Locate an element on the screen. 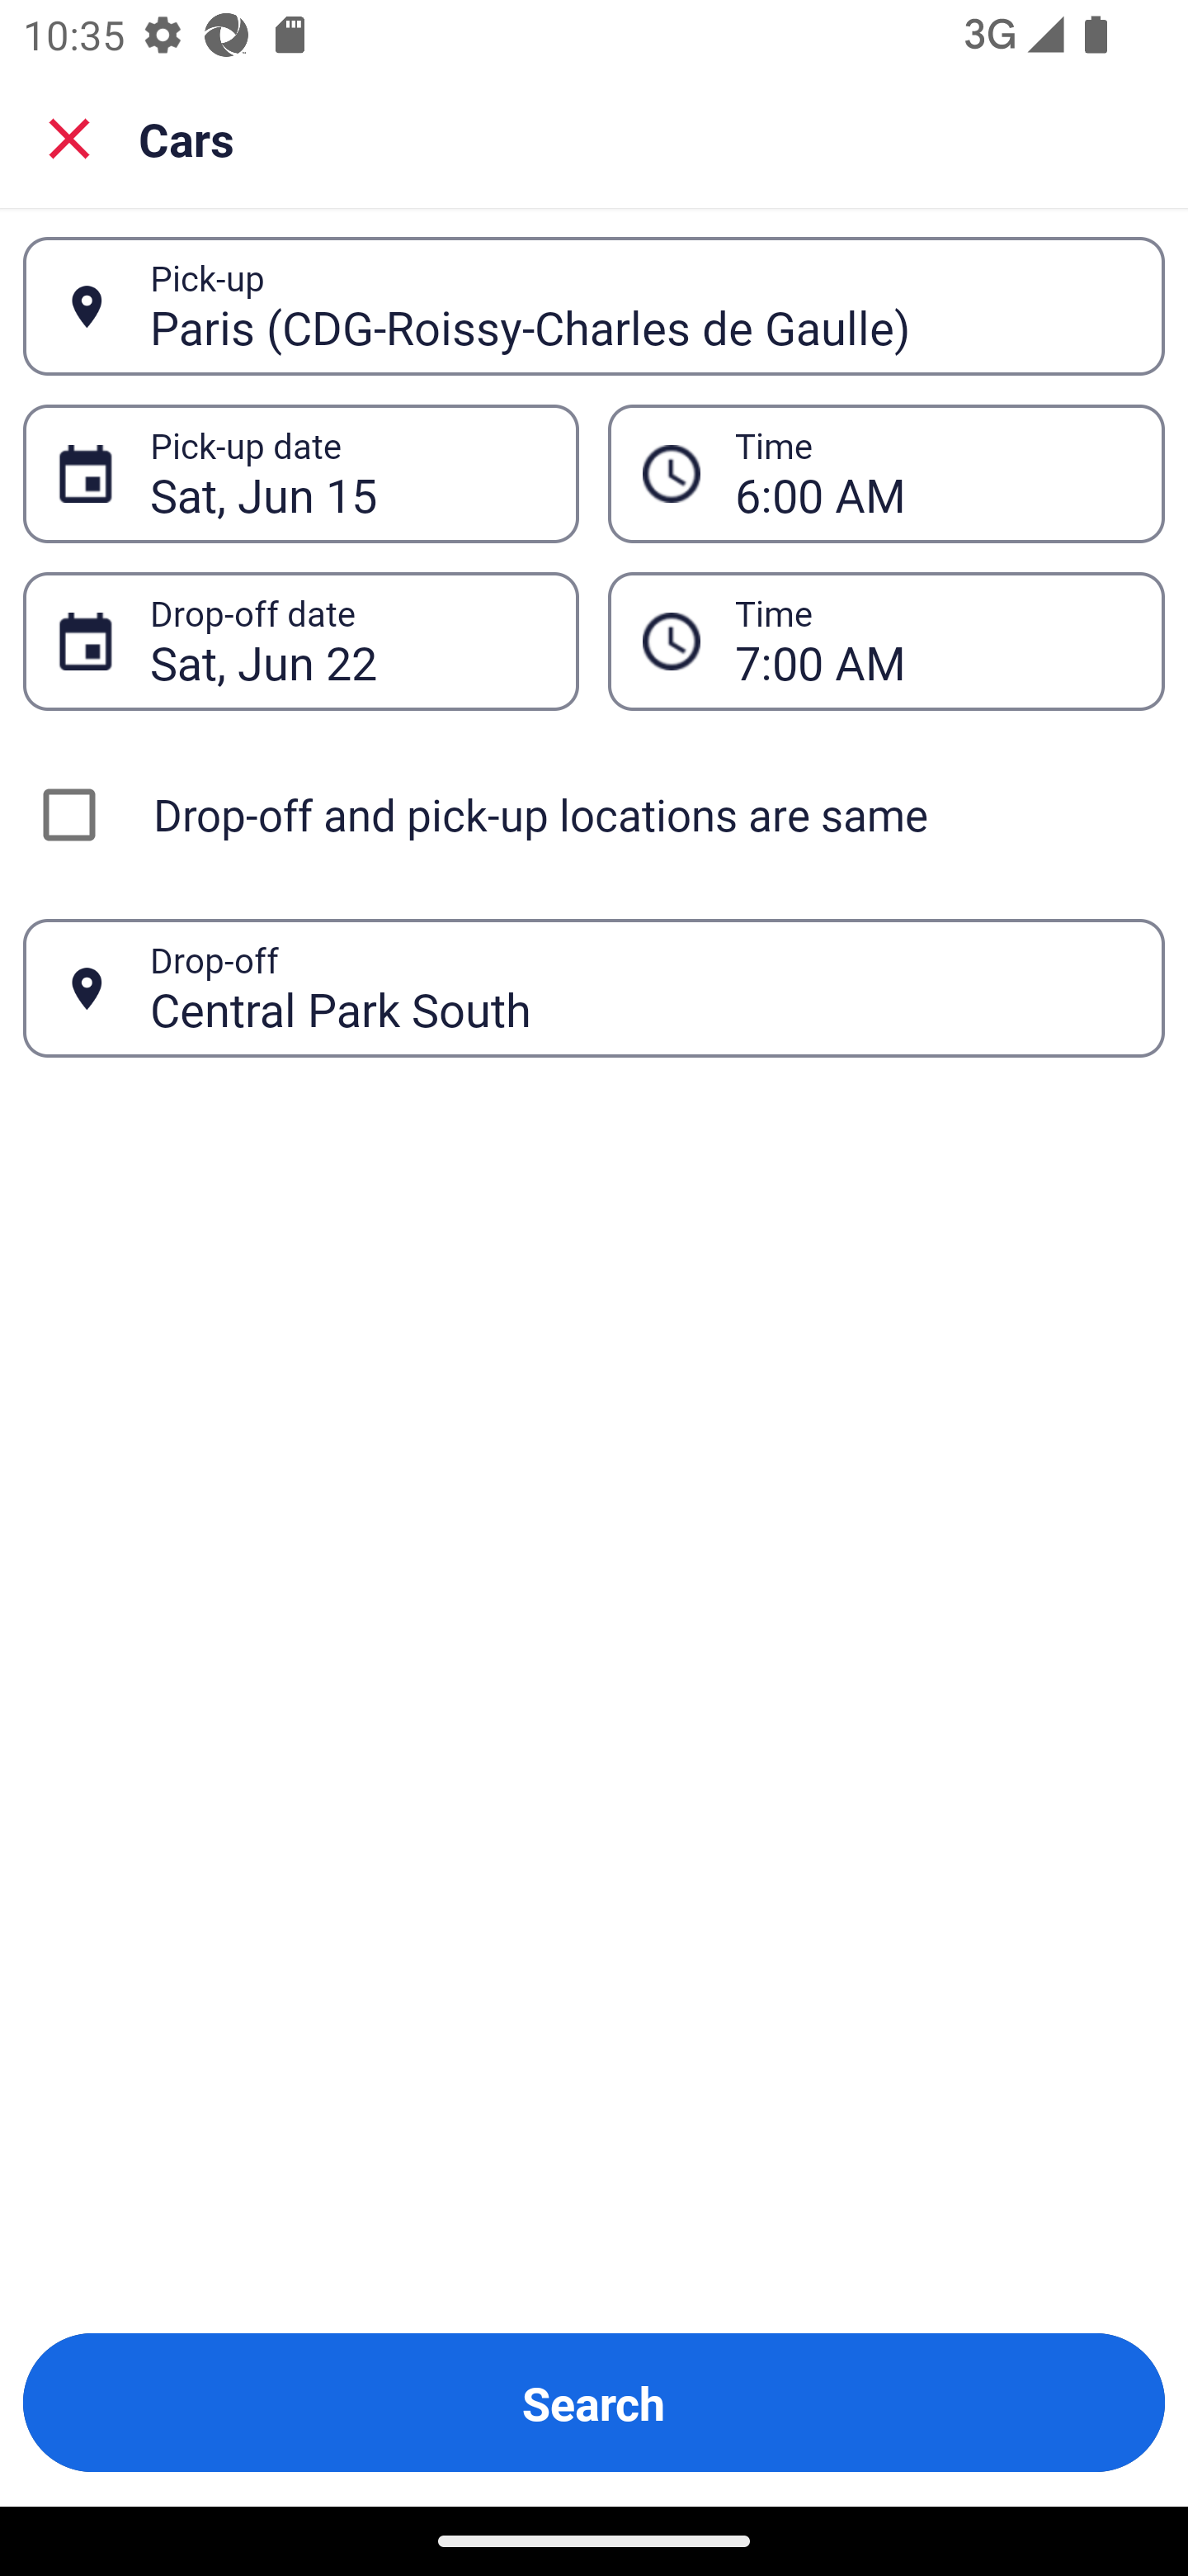 This screenshot has width=1188, height=2576. Paris (CDG-Roissy-Charles de Gaulle) Pick-up is located at coordinates (594, 306).